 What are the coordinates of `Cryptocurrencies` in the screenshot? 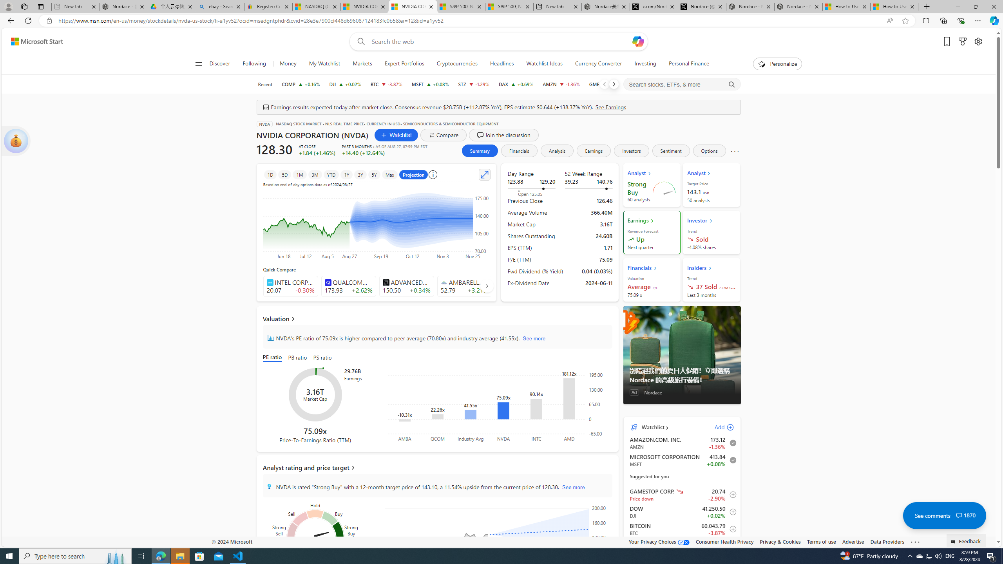 It's located at (457, 64).